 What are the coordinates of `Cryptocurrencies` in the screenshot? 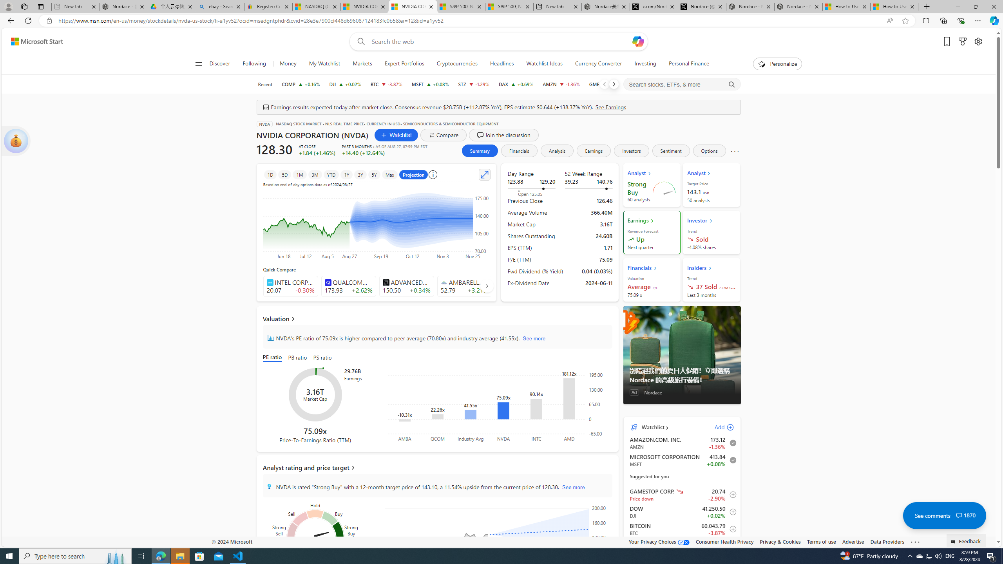 It's located at (457, 64).